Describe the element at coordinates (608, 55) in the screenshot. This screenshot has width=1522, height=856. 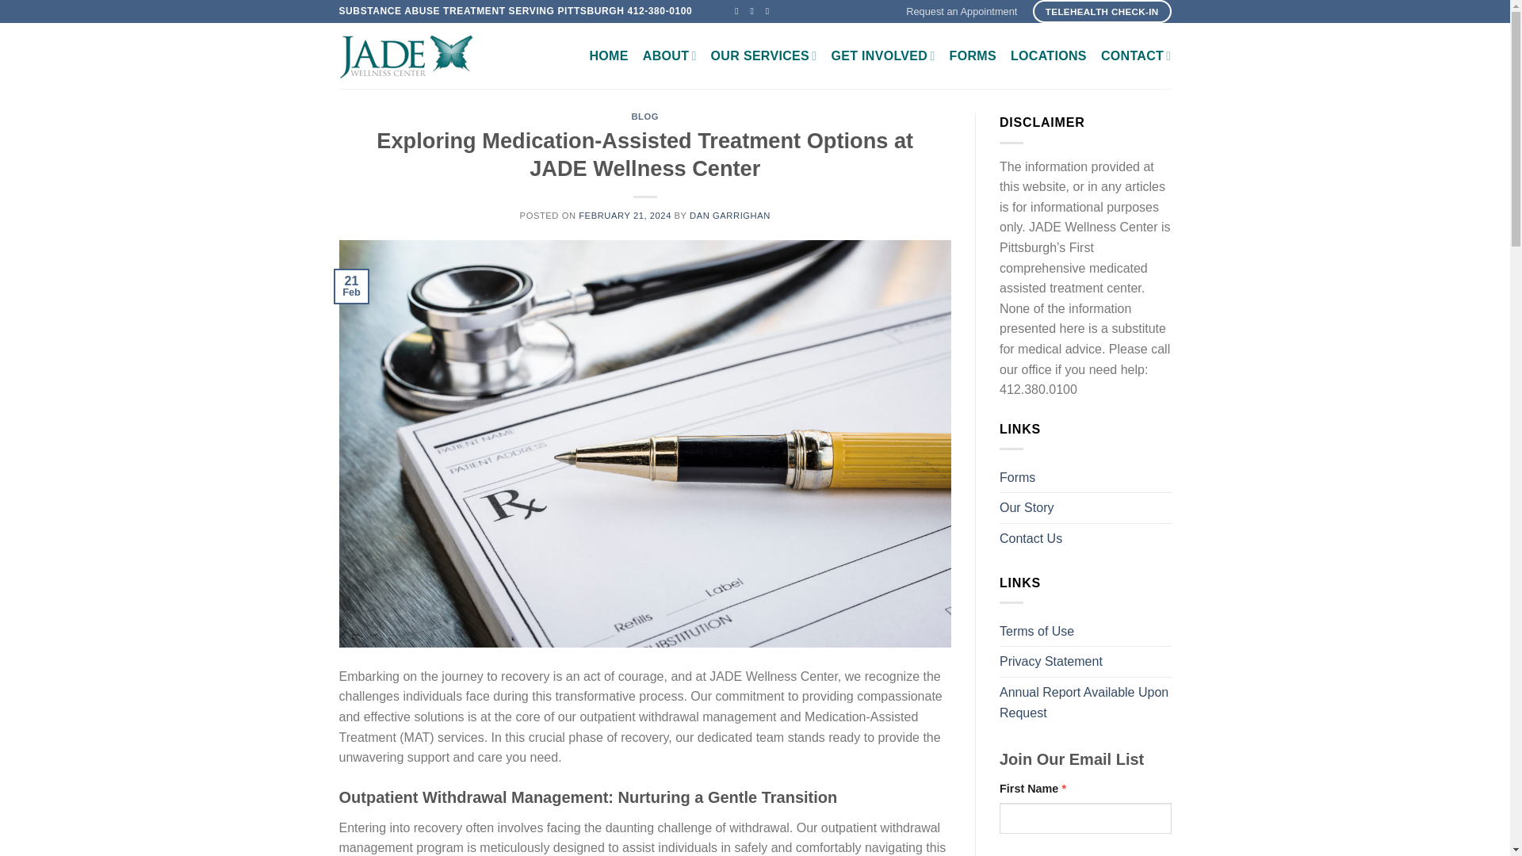
I see `HOME` at that location.